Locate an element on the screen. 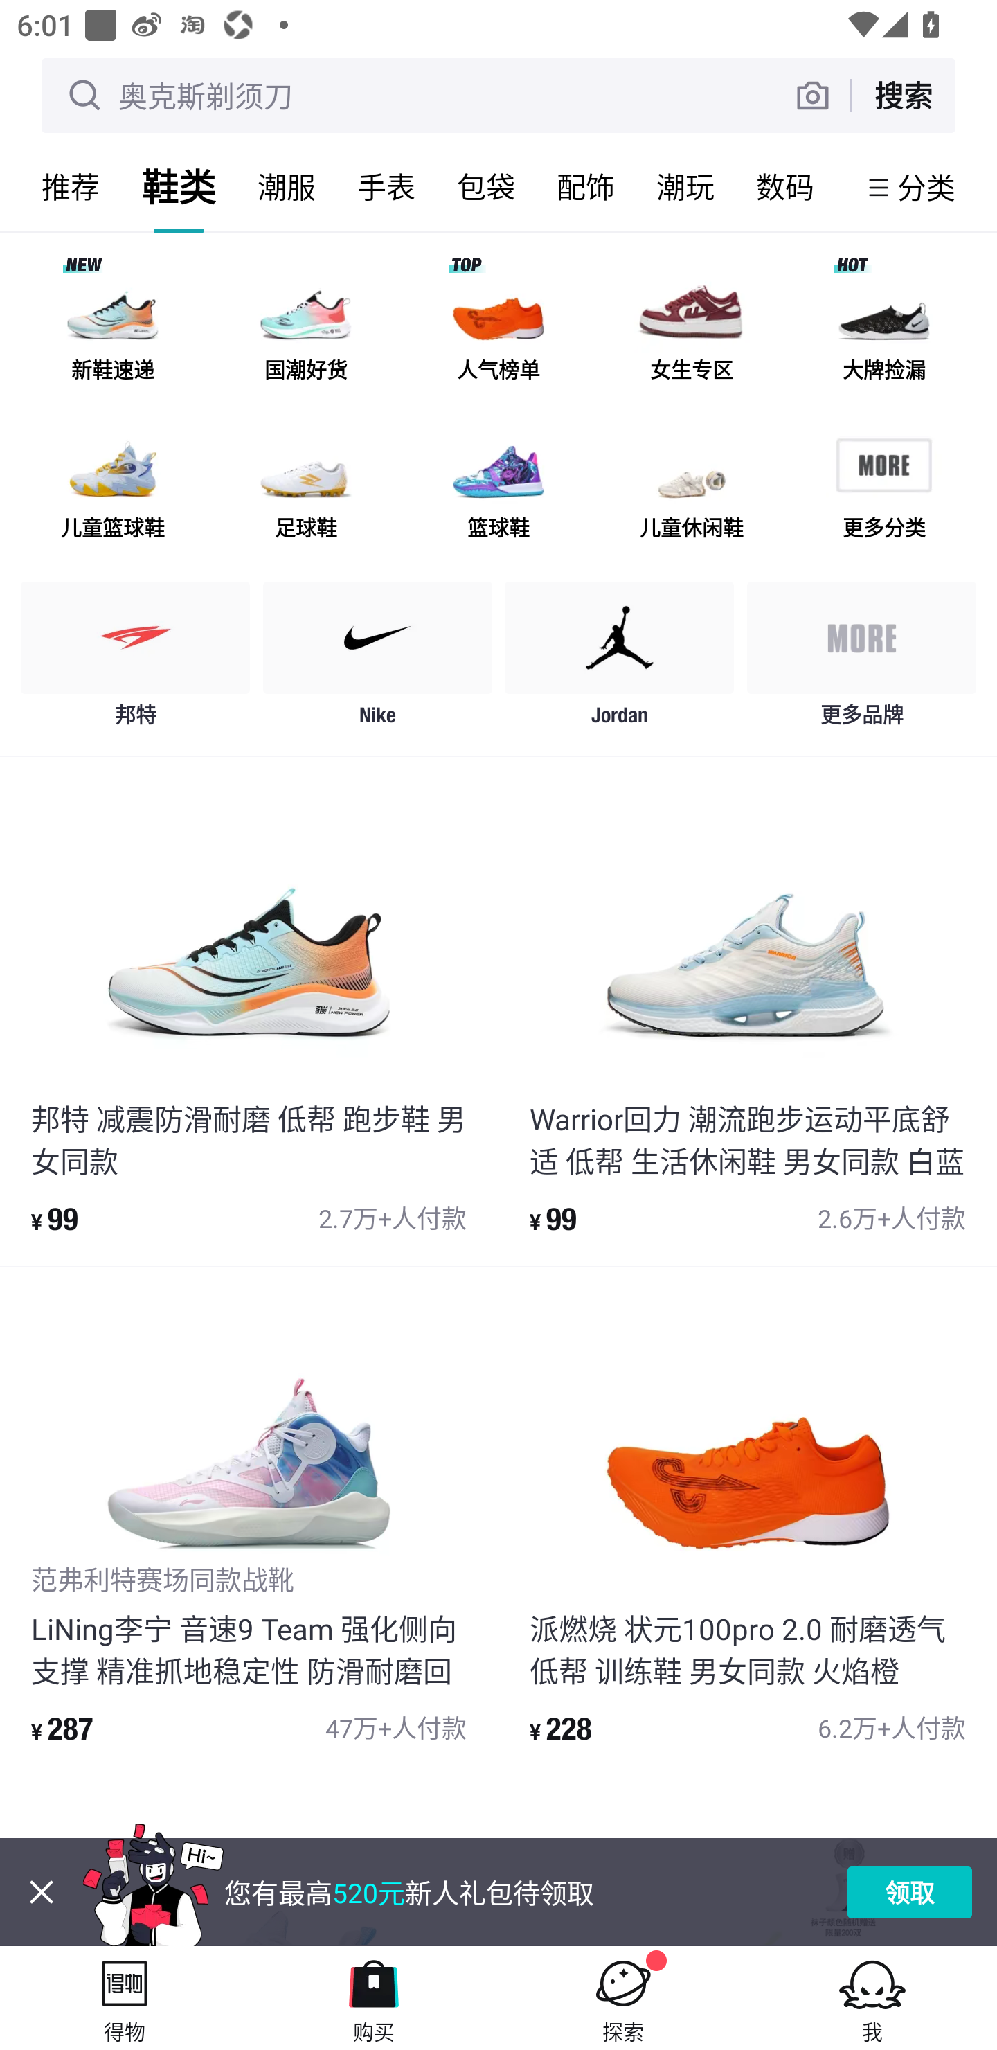  邦特 is located at coordinates (136, 661).